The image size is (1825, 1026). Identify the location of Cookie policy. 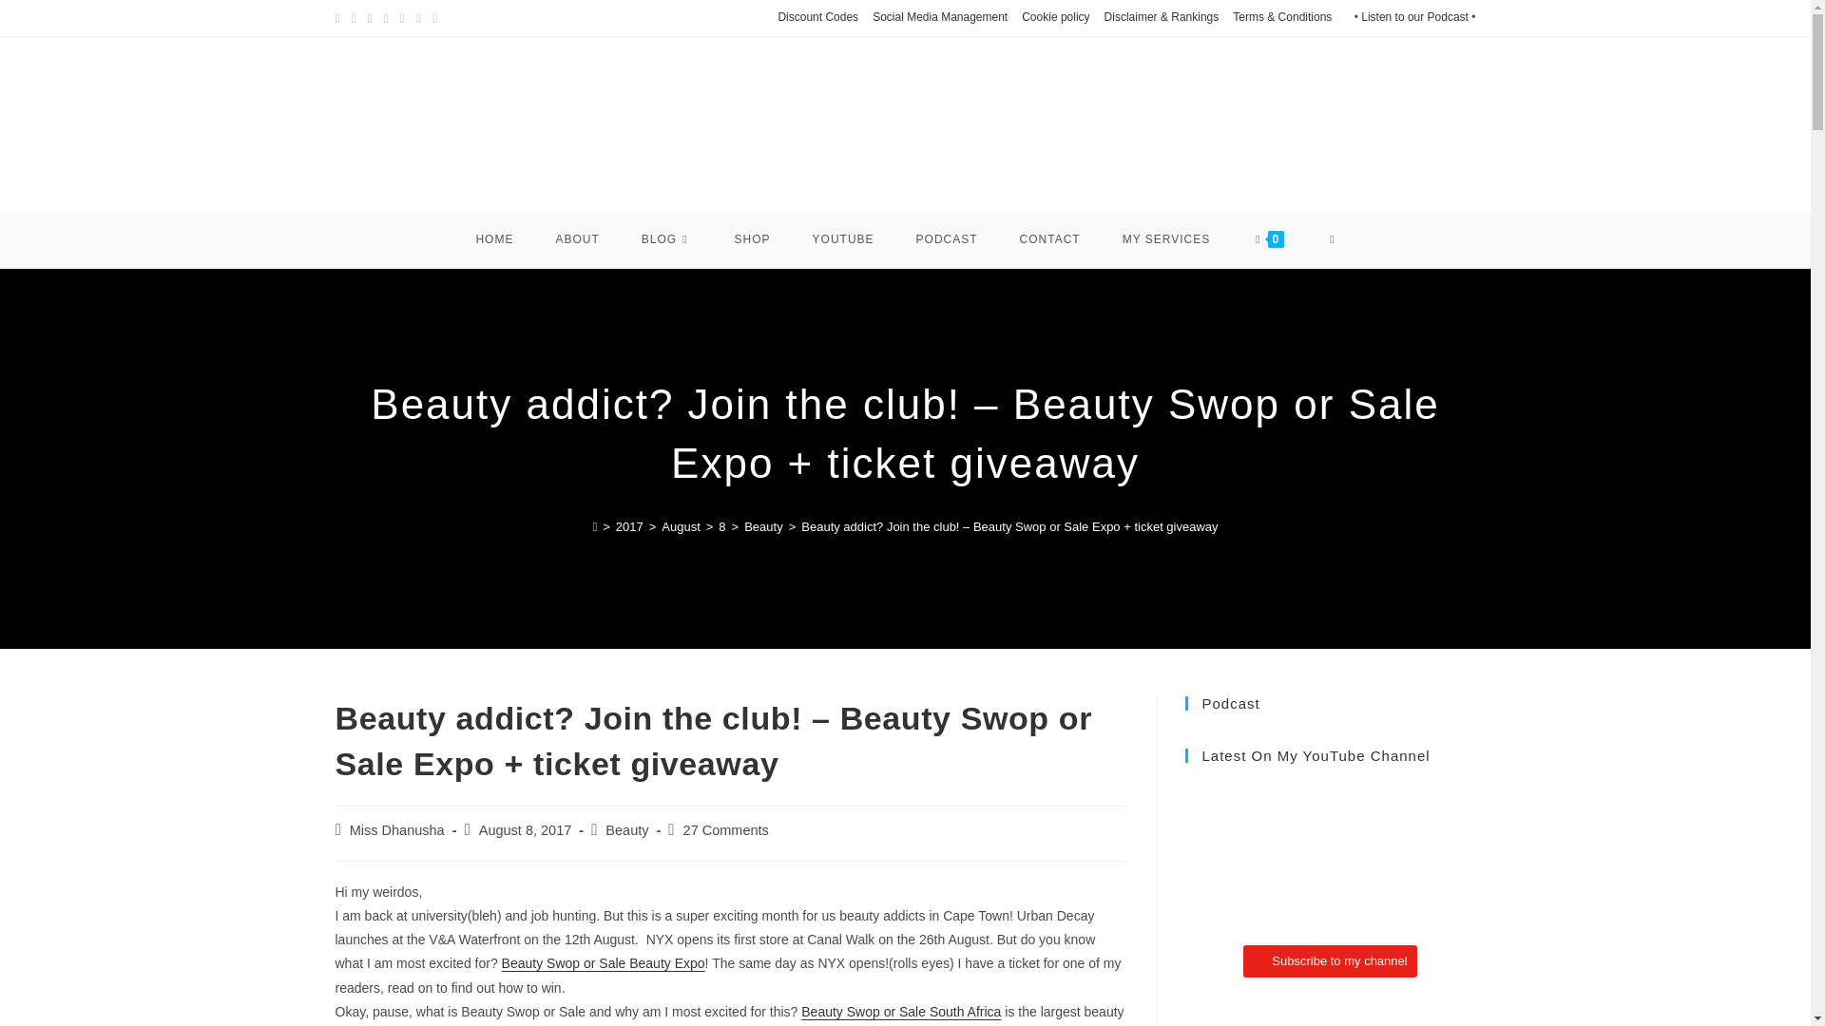
(1055, 17).